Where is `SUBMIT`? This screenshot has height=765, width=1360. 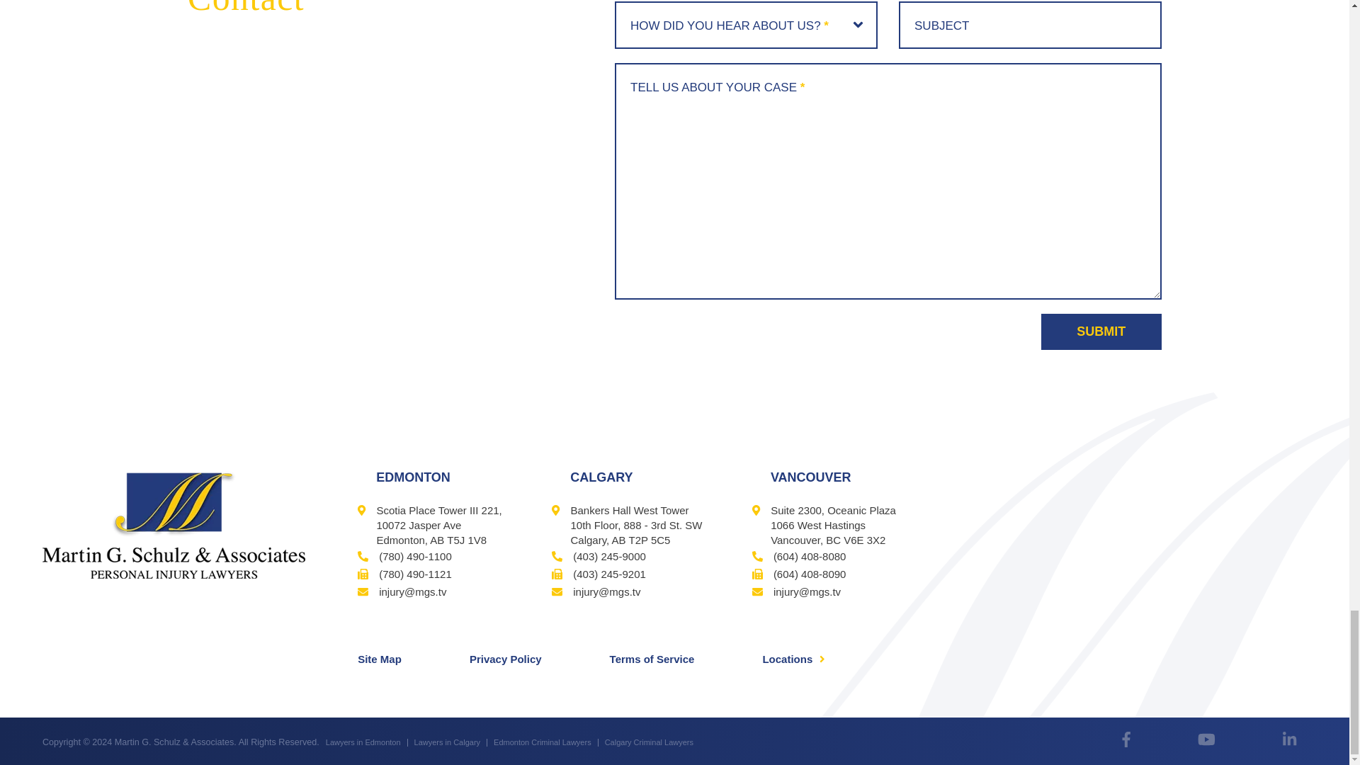 SUBMIT is located at coordinates (1101, 331).